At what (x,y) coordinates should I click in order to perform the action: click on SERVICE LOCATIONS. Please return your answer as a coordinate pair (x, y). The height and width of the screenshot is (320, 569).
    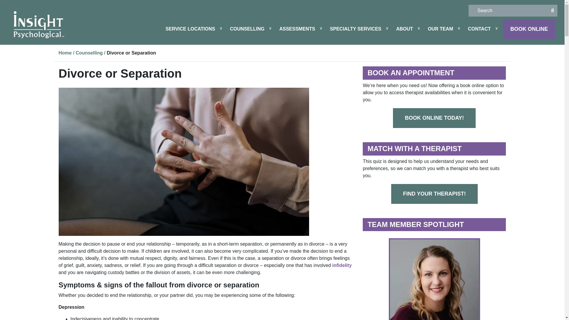
    Looking at the image, I should click on (190, 29).